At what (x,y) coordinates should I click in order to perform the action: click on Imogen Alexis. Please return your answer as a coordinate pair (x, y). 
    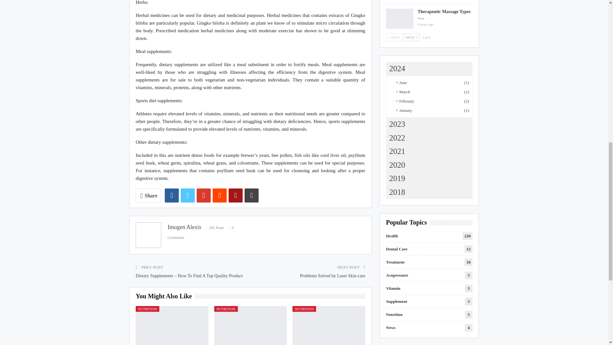
    Looking at the image, I should click on (185, 227).